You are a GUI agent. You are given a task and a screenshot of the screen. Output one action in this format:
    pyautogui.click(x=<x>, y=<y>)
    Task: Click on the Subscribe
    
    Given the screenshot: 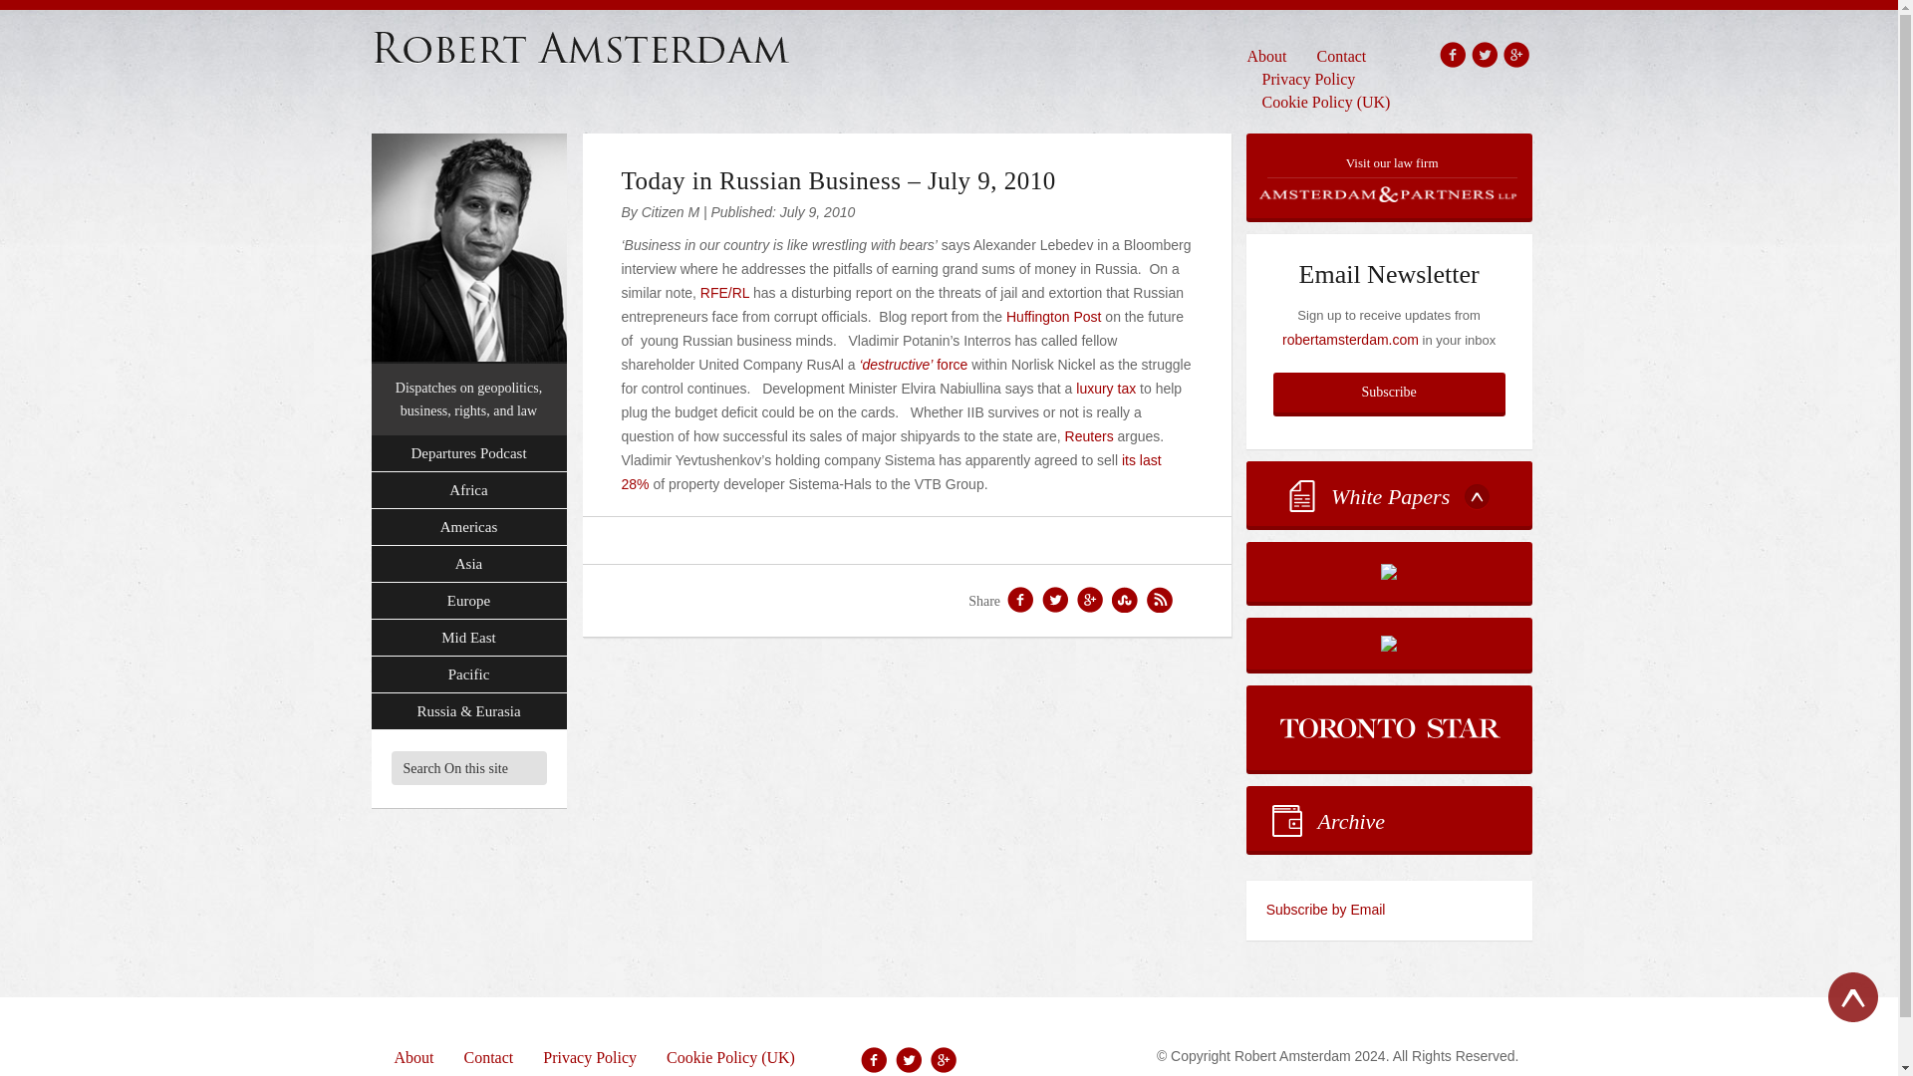 What is the action you would take?
    pyautogui.click(x=1389, y=392)
    